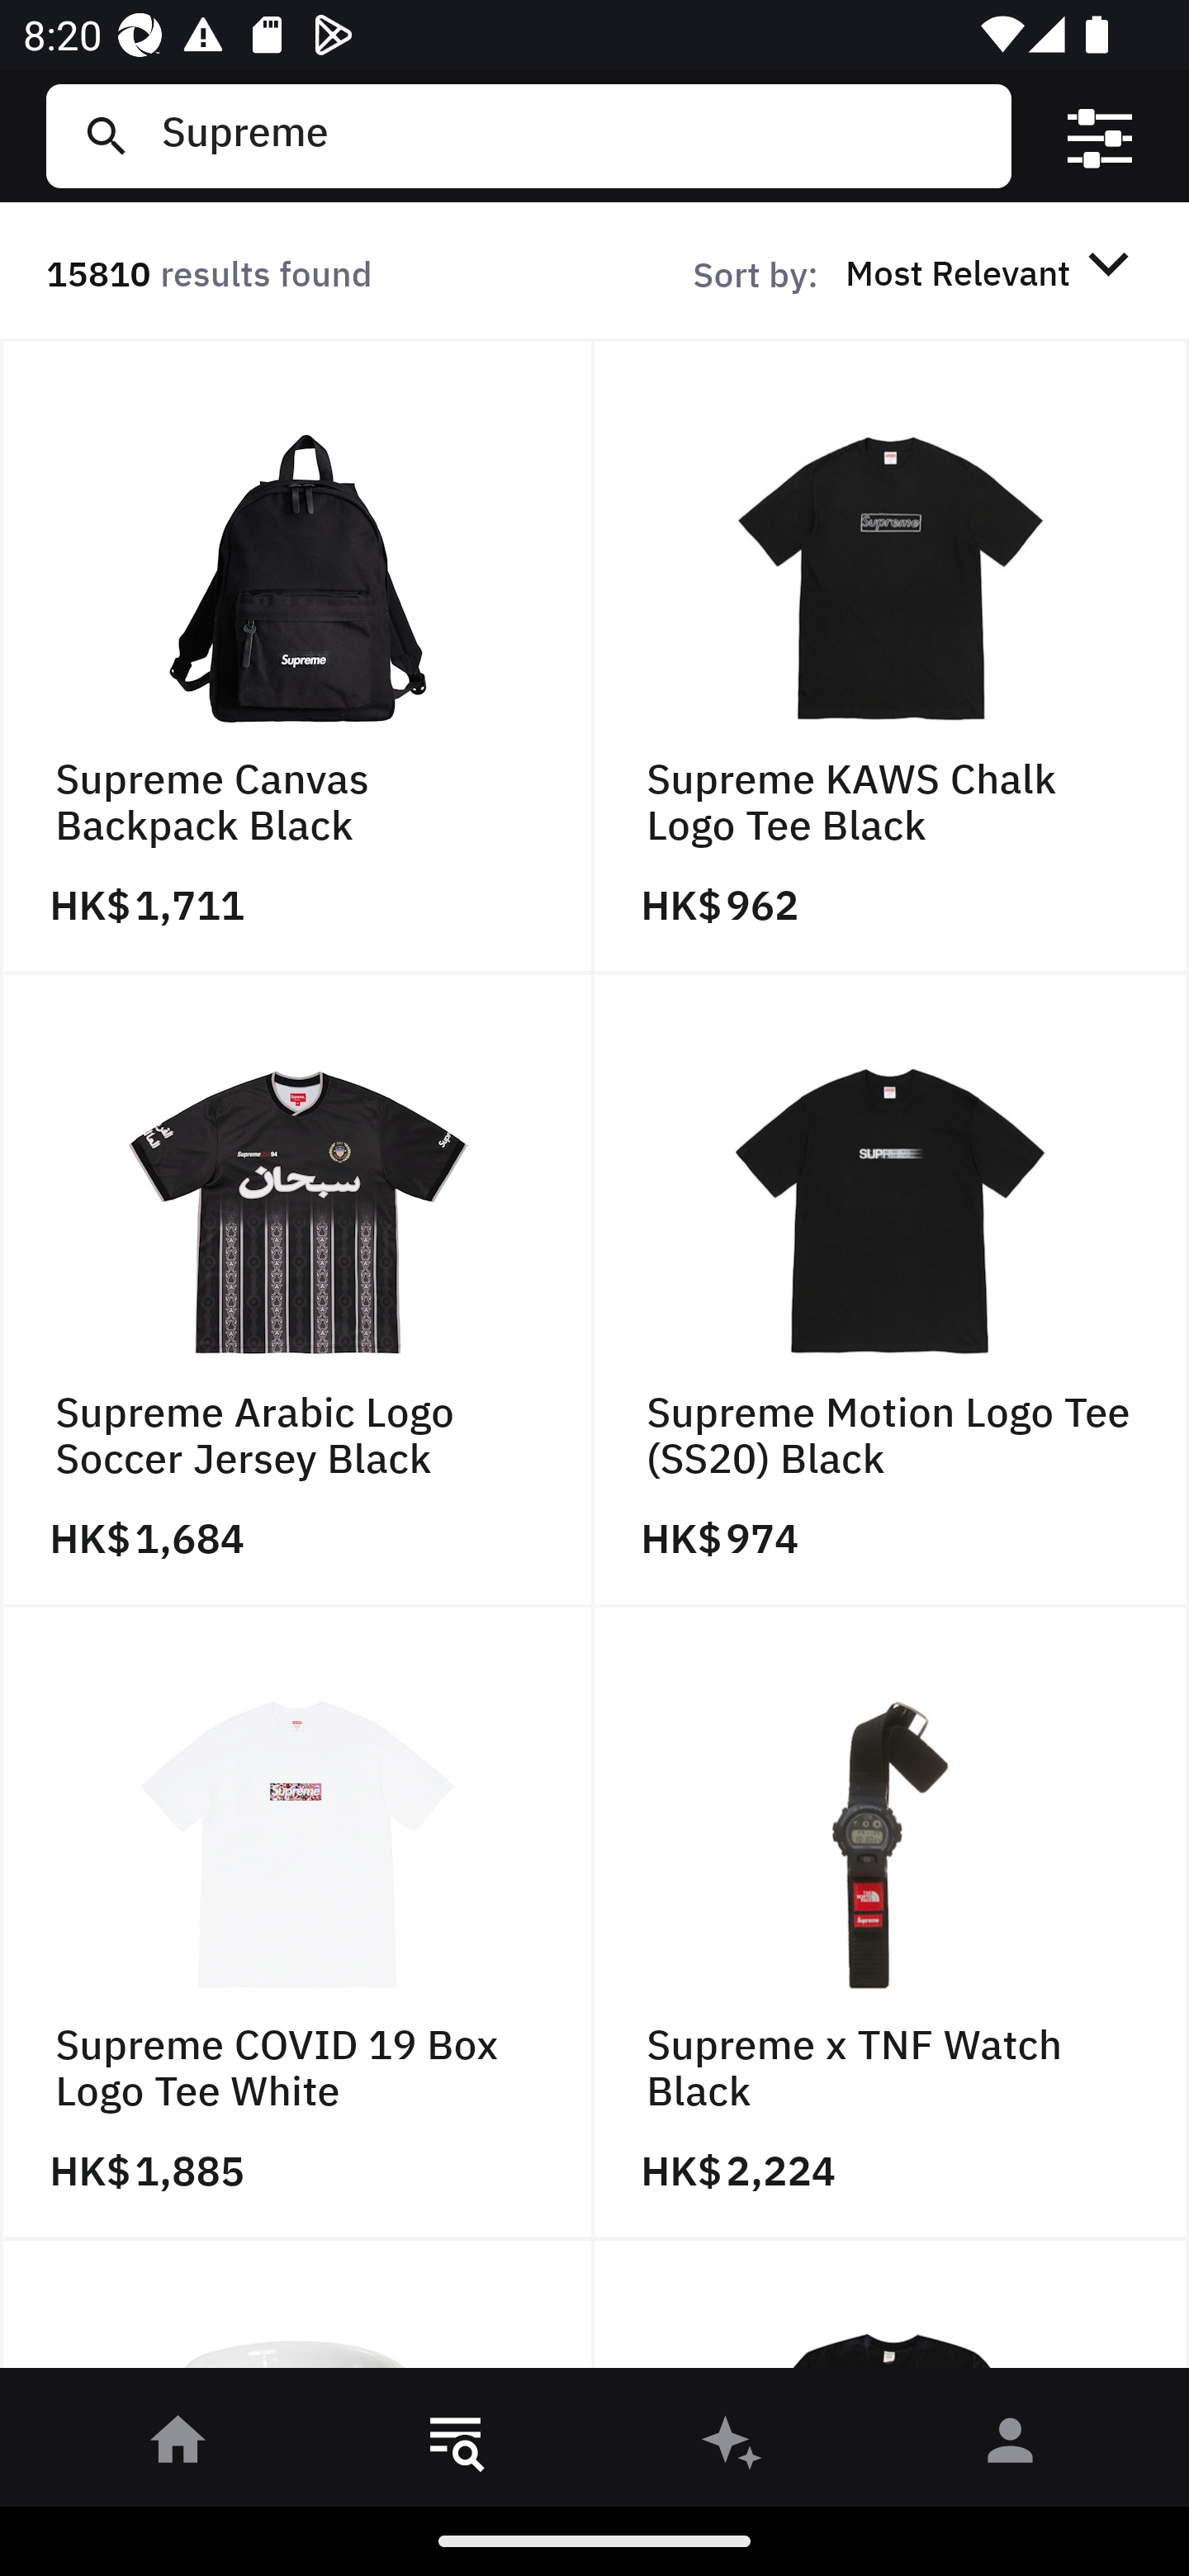 The height and width of the screenshot is (2576, 1189). I want to click on 󱎸, so click(456, 2446).